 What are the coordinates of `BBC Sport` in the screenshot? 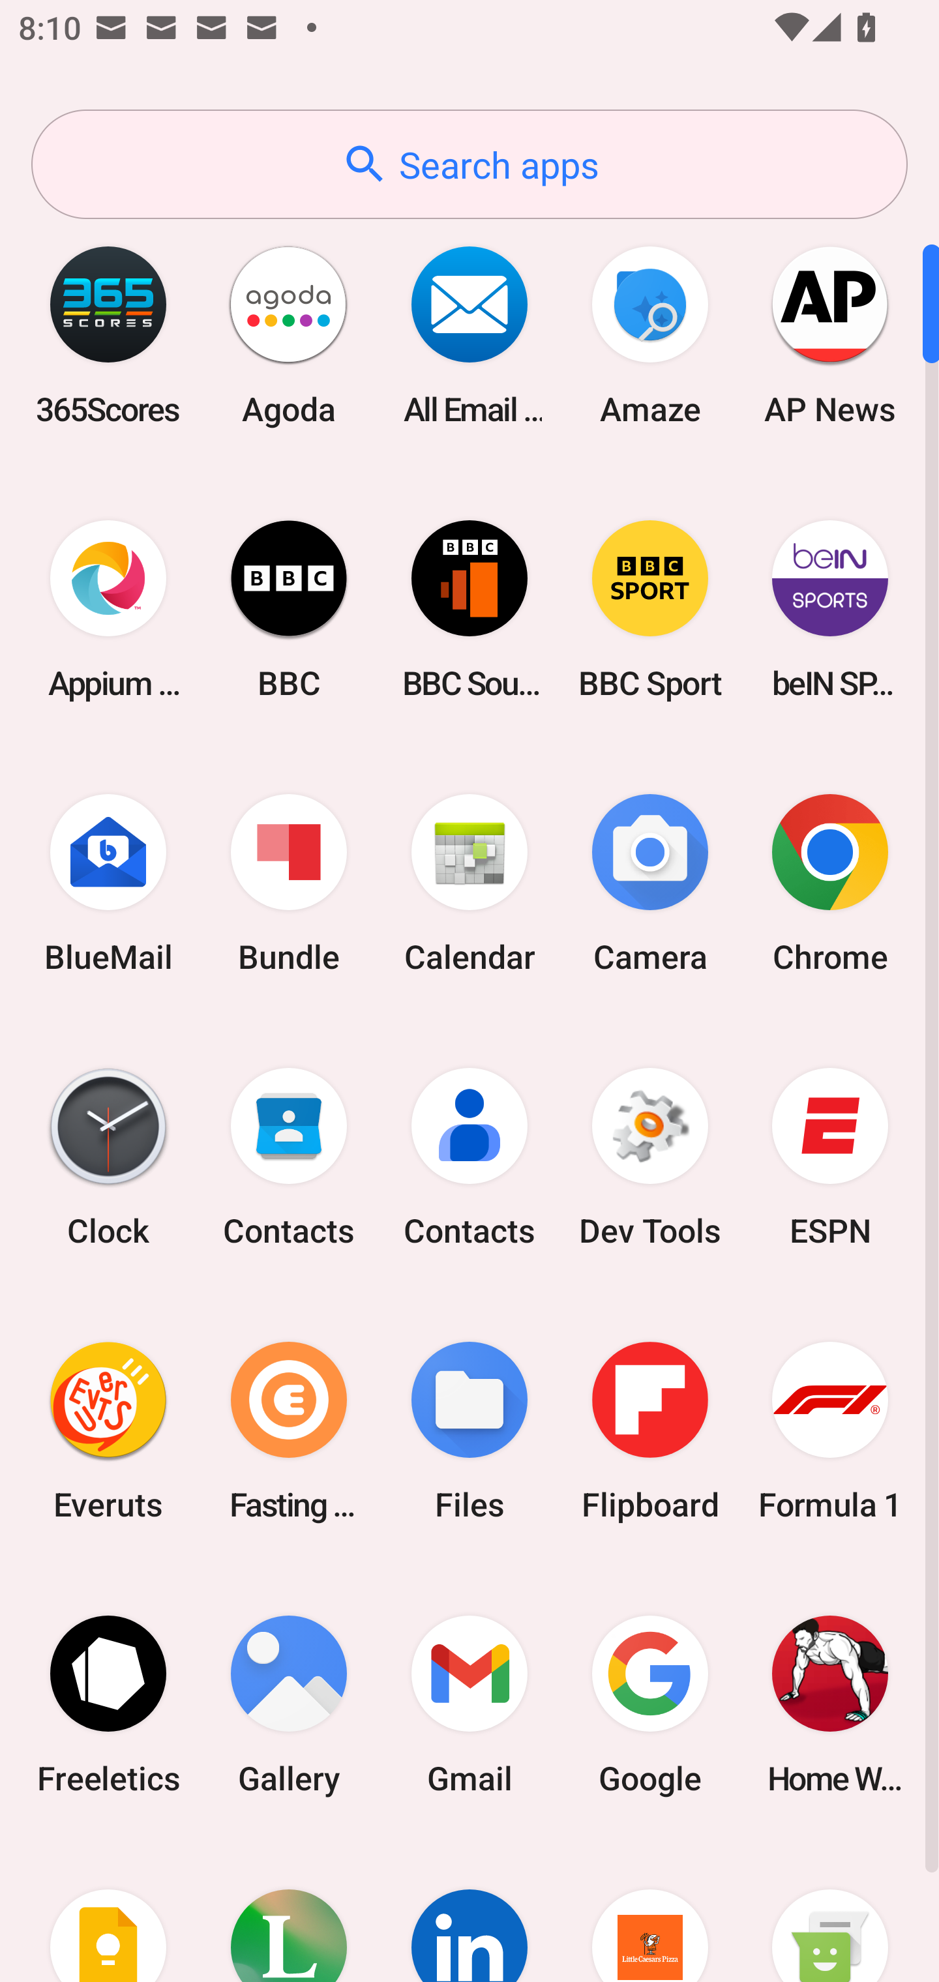 It's located at (649, 609).